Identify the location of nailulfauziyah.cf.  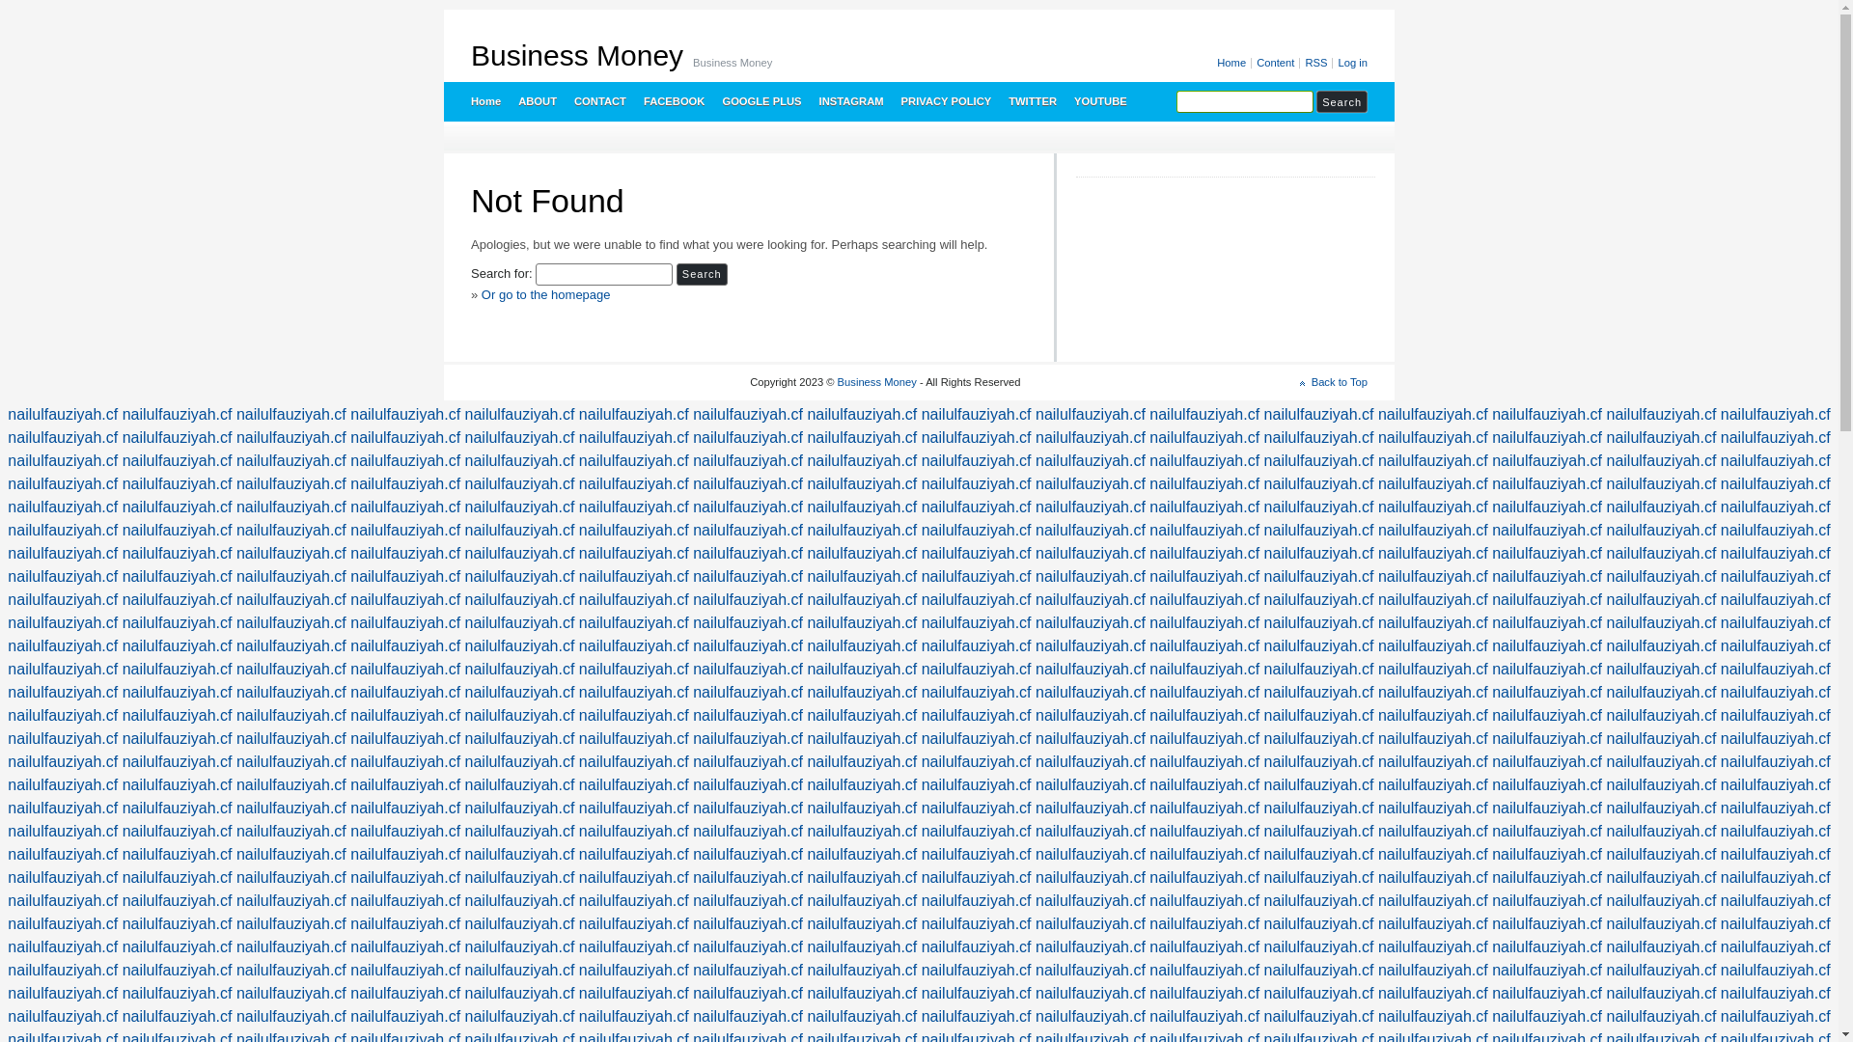
(178, 785).